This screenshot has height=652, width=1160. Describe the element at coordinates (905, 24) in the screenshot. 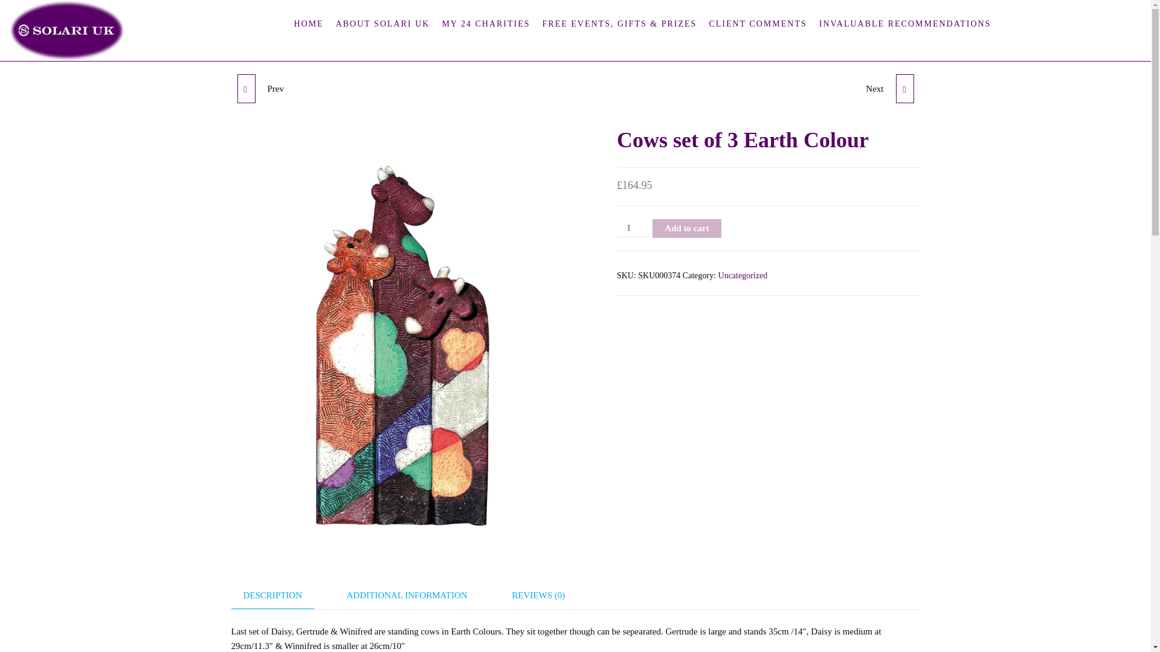

I see `Invaluable Recommendations` at that location.